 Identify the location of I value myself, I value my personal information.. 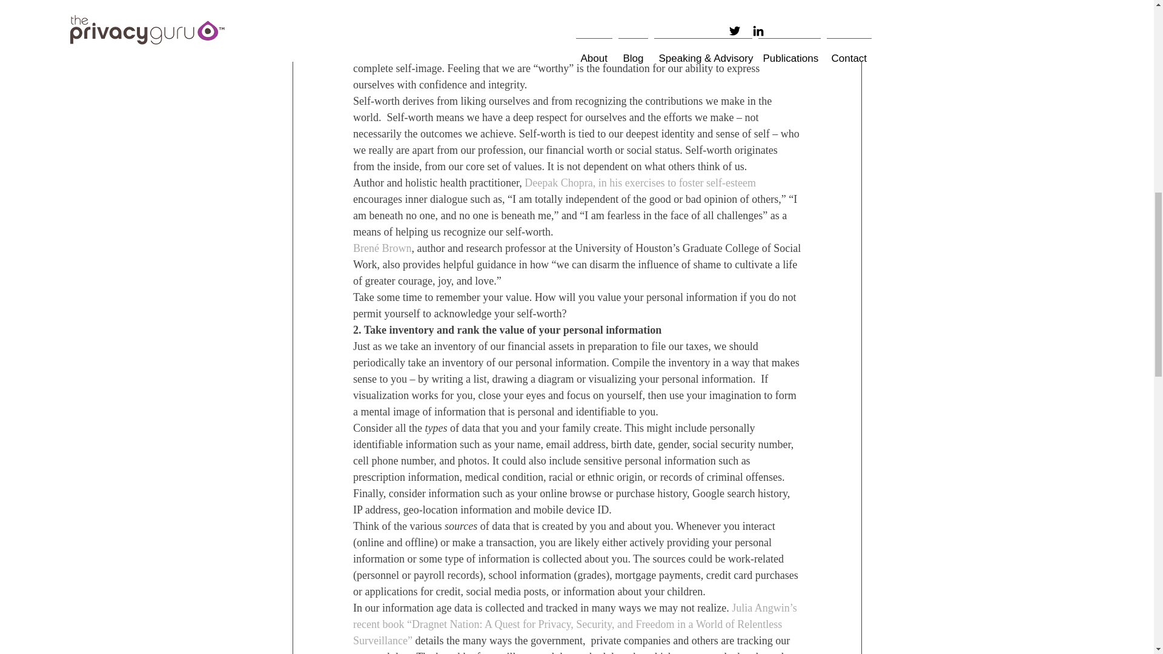
(572, 5).